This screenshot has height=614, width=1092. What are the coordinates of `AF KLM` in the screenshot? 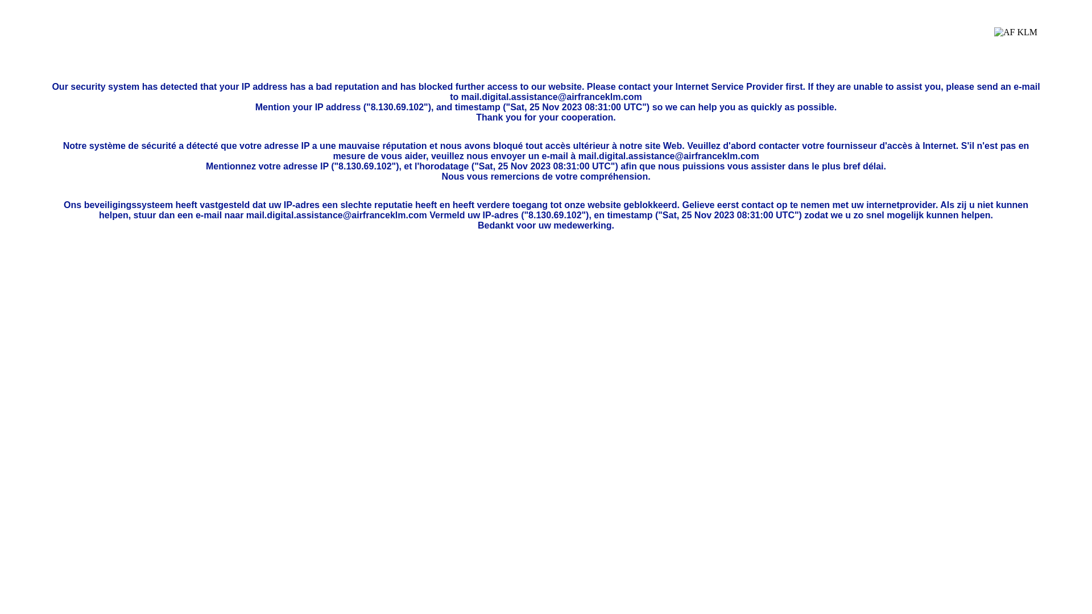 It's located at (1016, 41).